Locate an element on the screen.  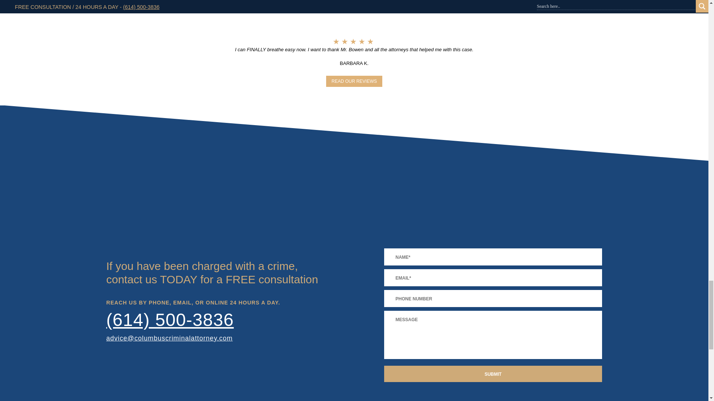
Email us today is located at coordinates (170, 338).